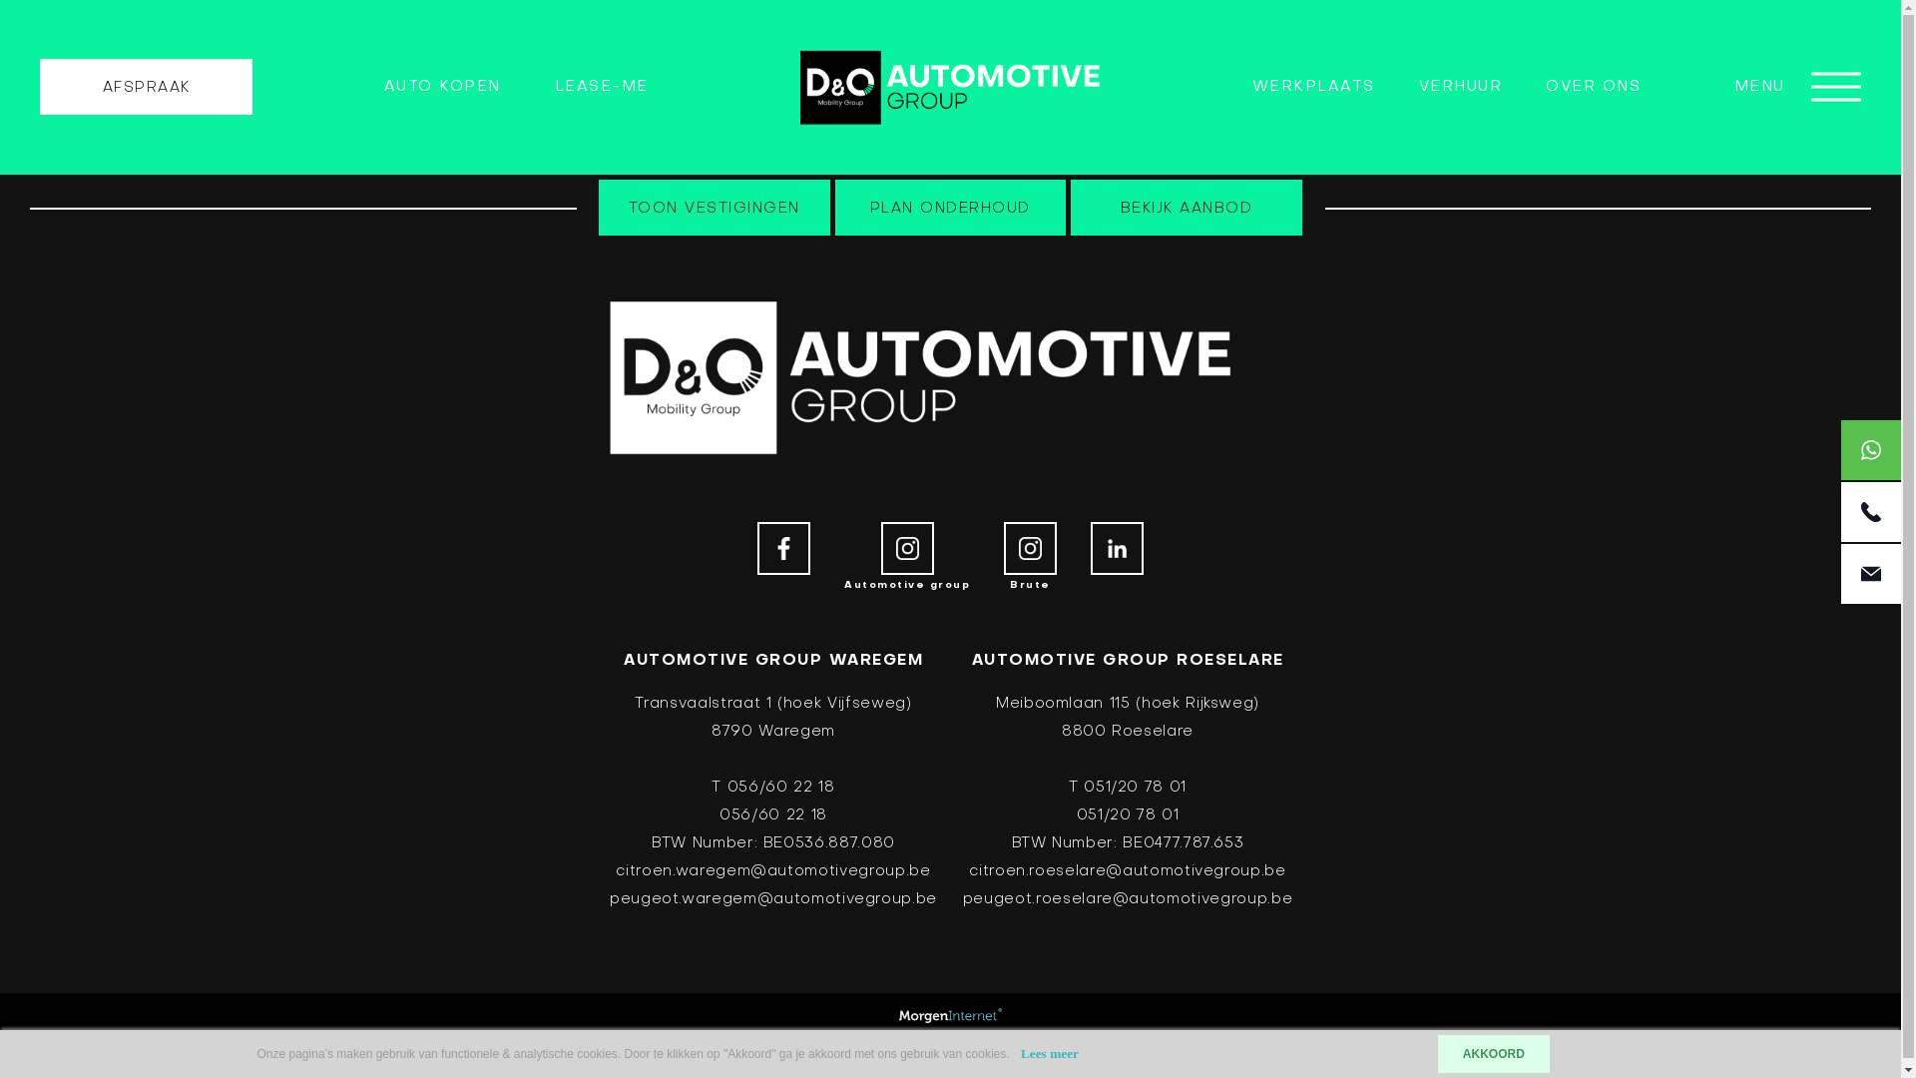 The width and height of the screenshot is (1916, 1078). I want to click on citroen.waregem@automotivegroup.be, so click(772, 871).